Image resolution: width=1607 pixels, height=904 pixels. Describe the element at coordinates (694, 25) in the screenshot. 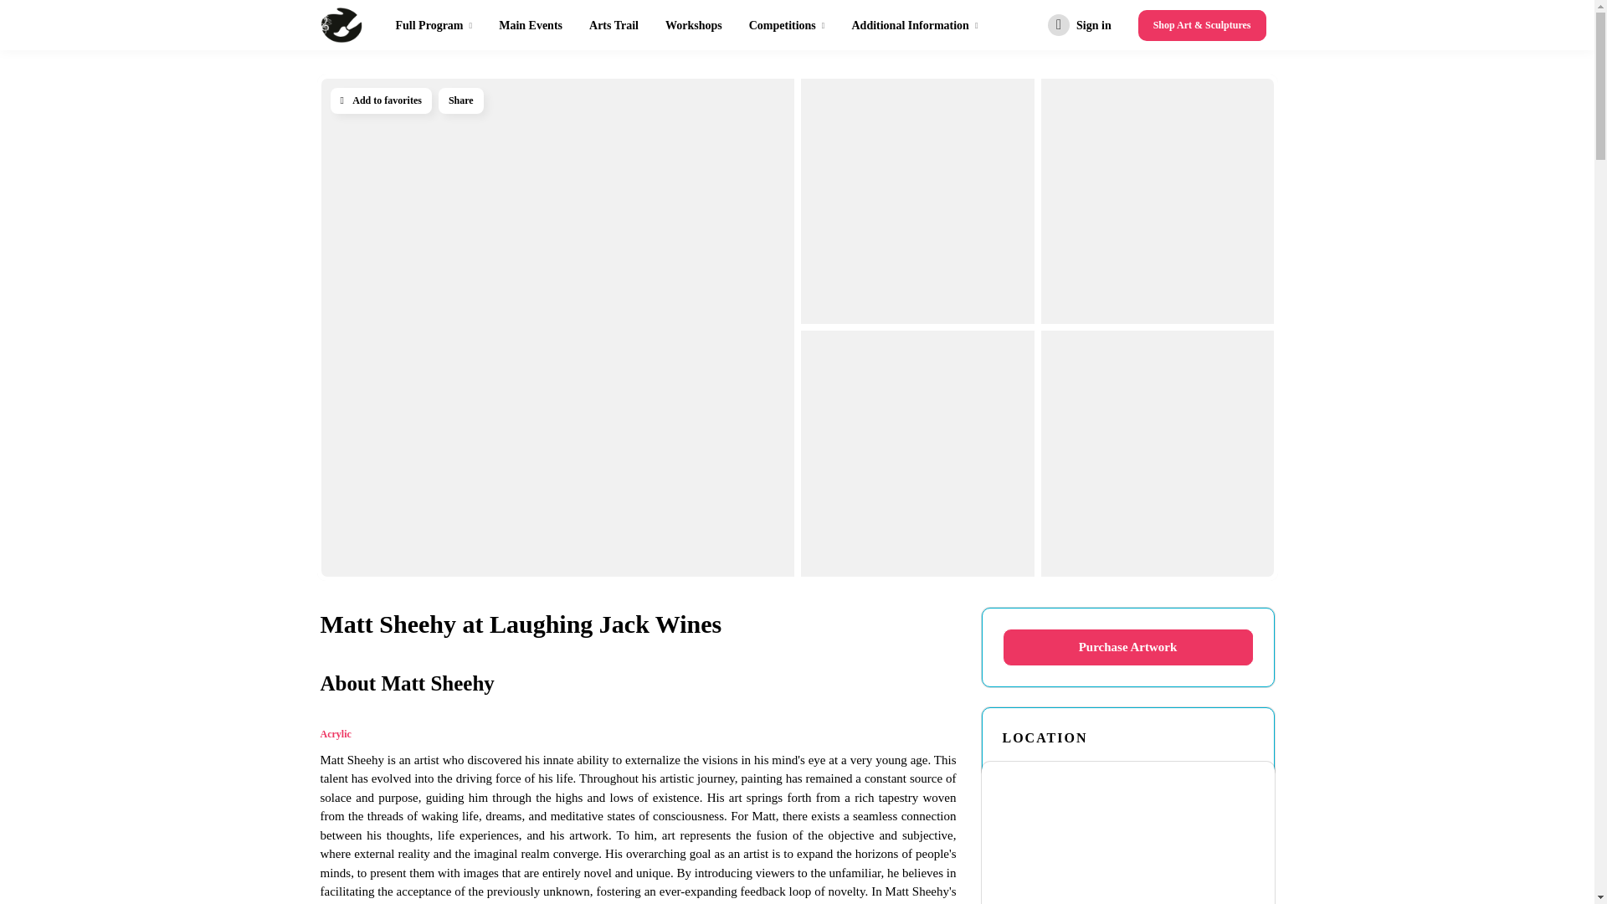

I see `Workshops` at that location.